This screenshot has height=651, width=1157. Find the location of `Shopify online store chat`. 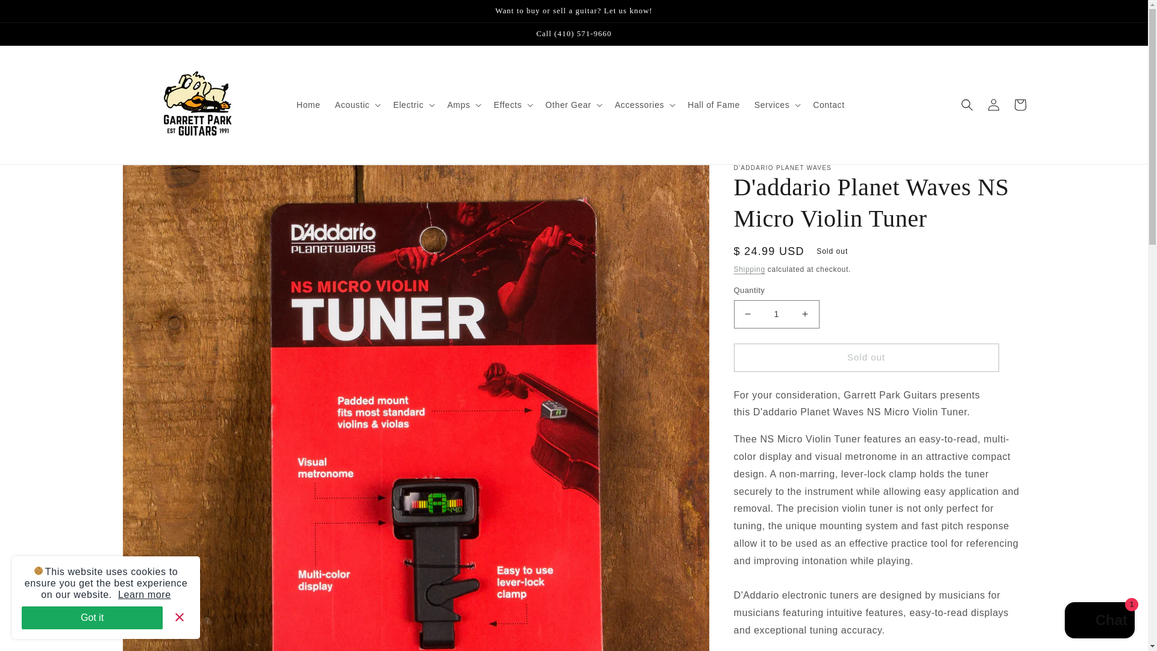

Shopify online store chat is located at coordinates (1099, 621).